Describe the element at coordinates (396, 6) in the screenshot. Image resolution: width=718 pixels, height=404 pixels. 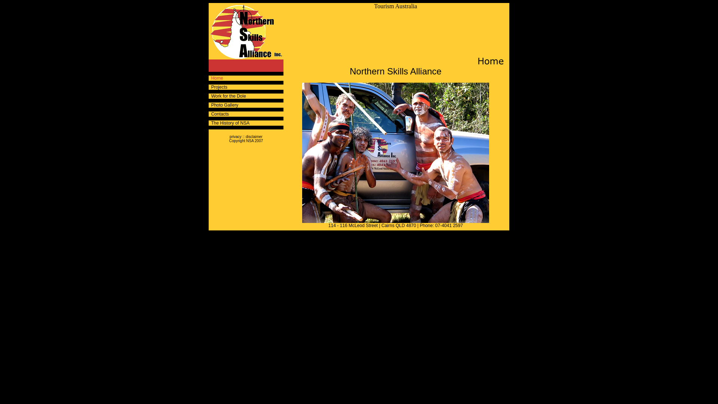
I see `Tourism Australia` at that location.